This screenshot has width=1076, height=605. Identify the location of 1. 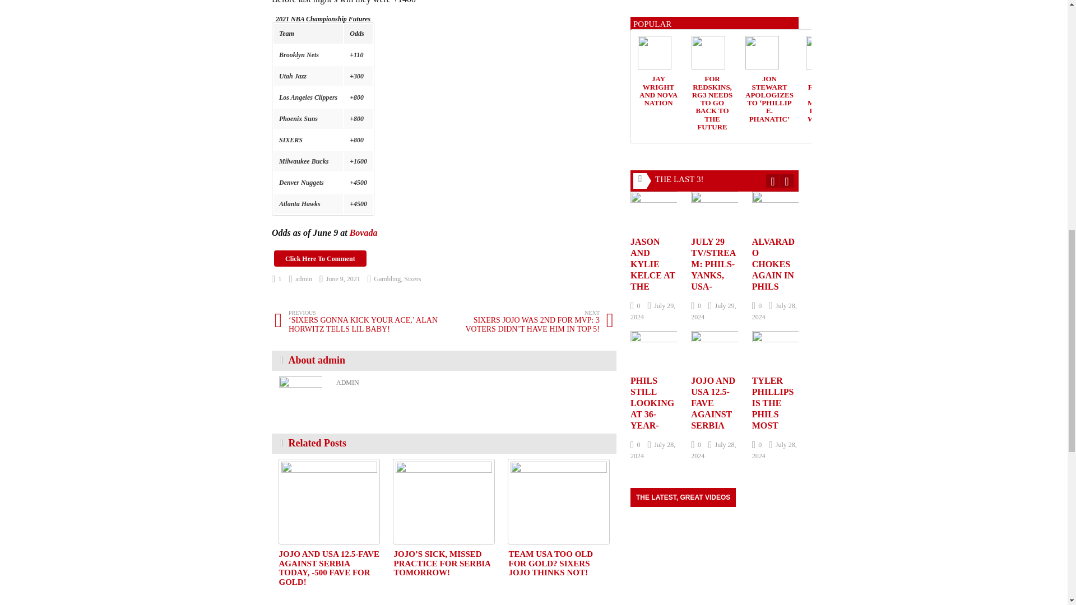
(277, 279).